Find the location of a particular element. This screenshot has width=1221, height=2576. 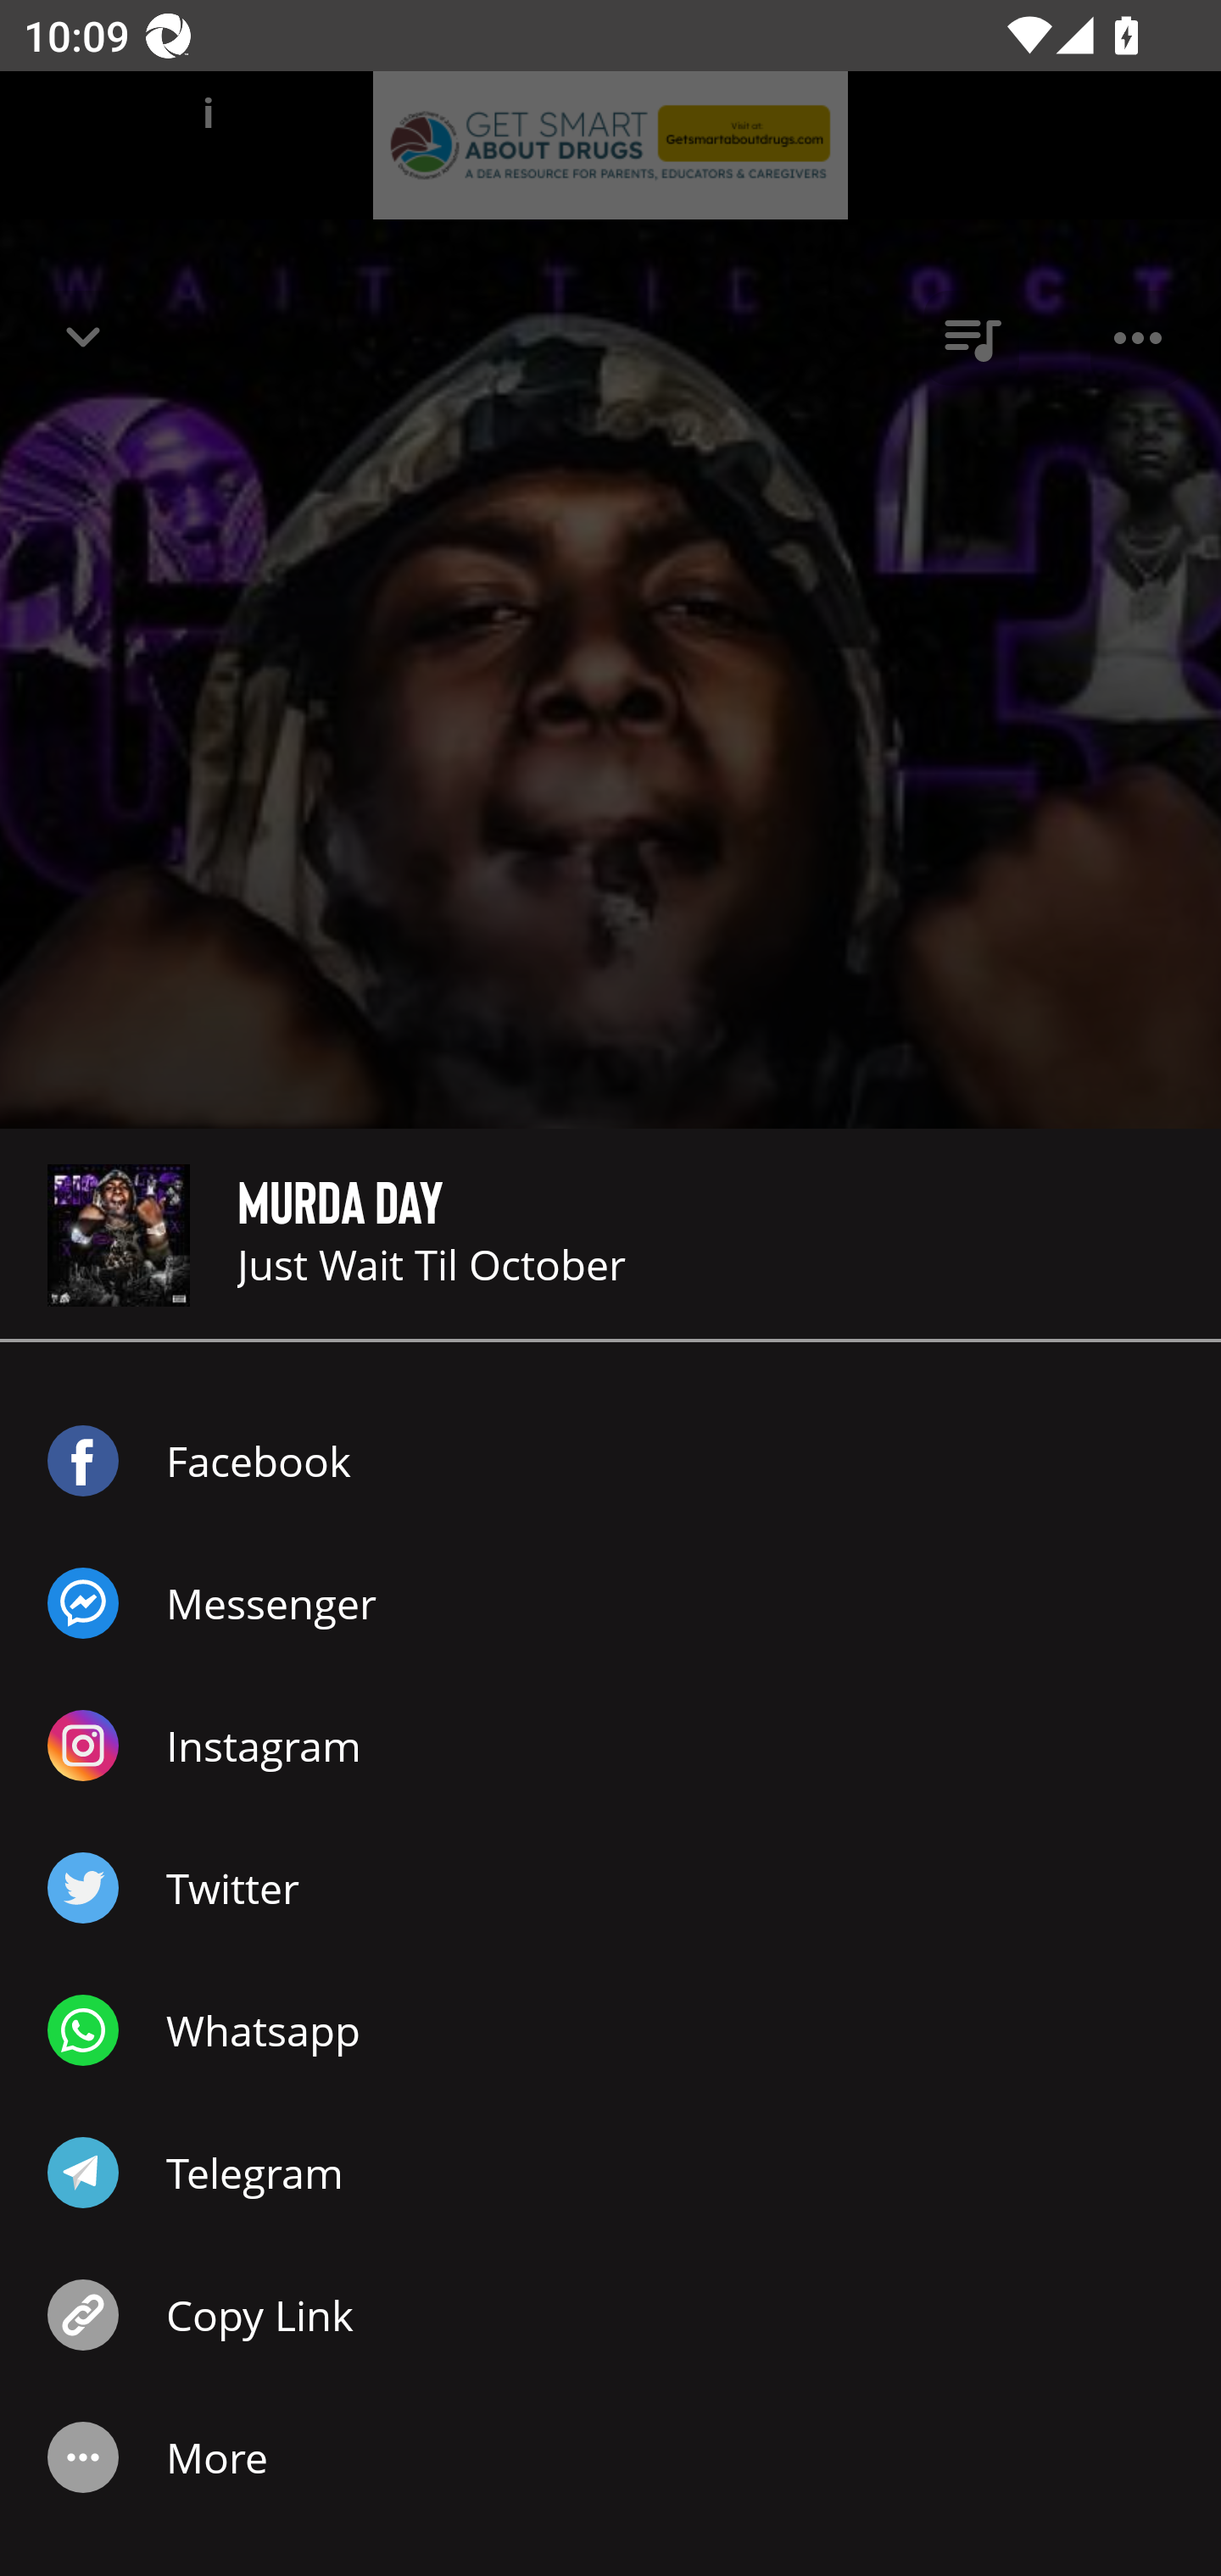

Twitter is located at coordinates (610, 1888).